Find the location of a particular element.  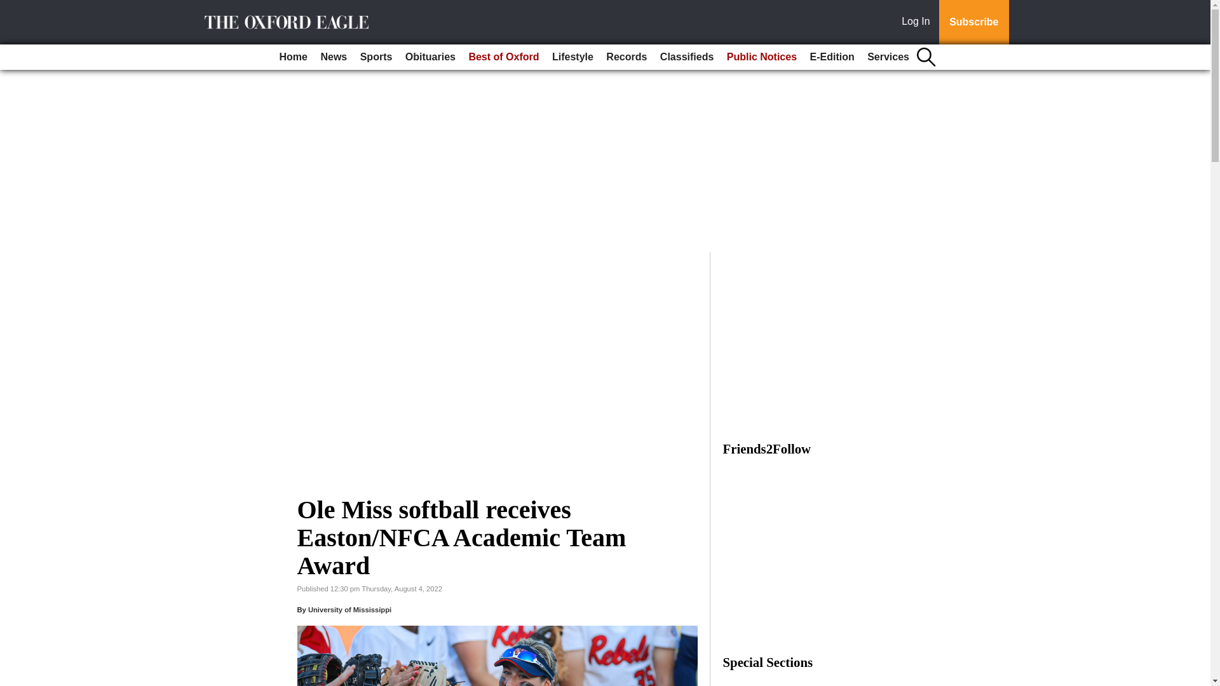

Subscribe is located at coordinates (973, 22).